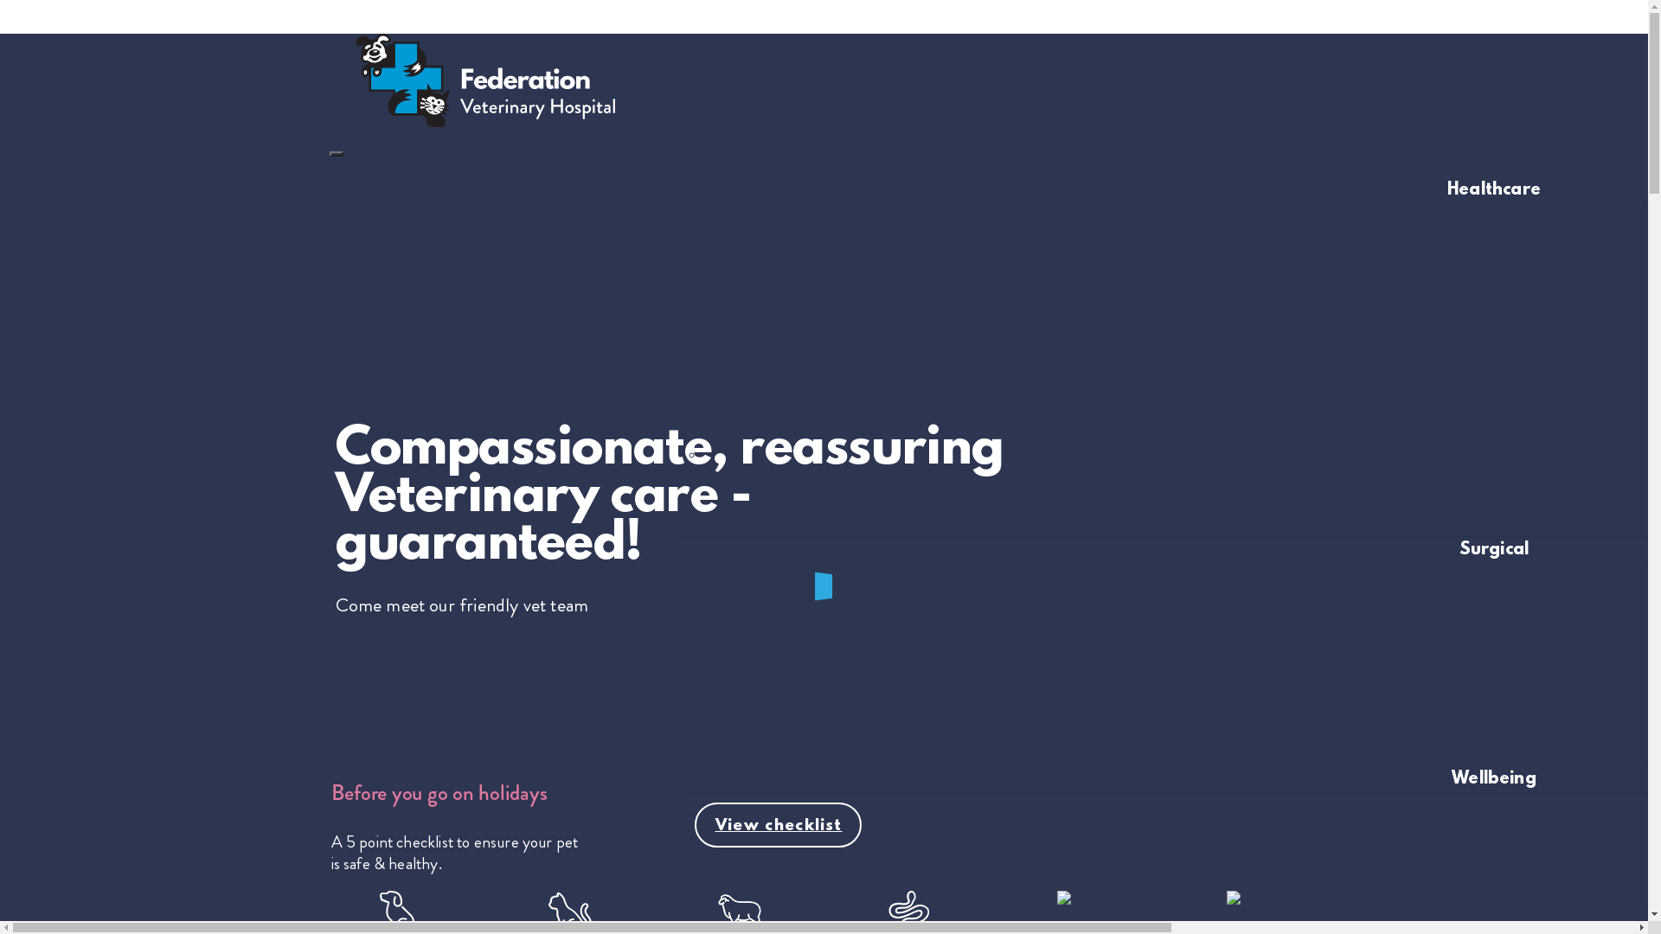 This screenshot has width=1661, height=934. What do you see at coordinates (1504, 224) in the screenshot?
I see `Clinical Pathology` at bounding box center [1504, 224].